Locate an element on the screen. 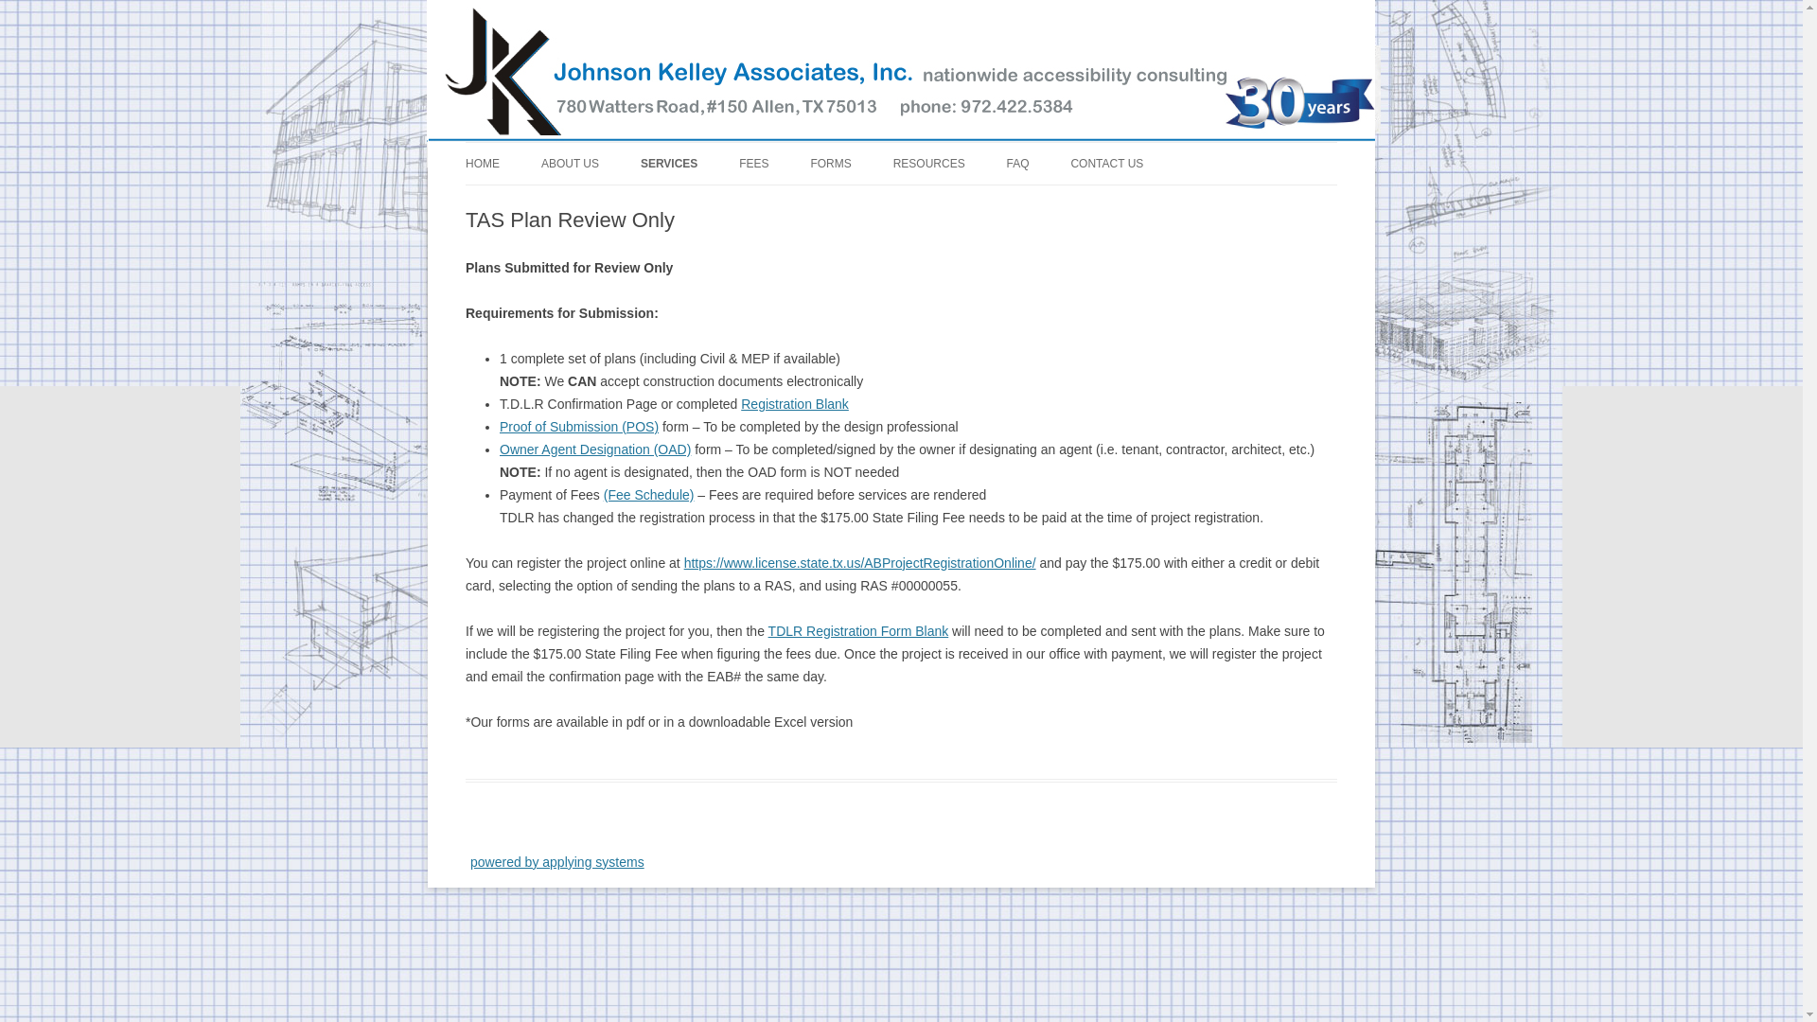 This screenshot has height=1022, width=1817. FORMS is located at coordinates (830, 164).